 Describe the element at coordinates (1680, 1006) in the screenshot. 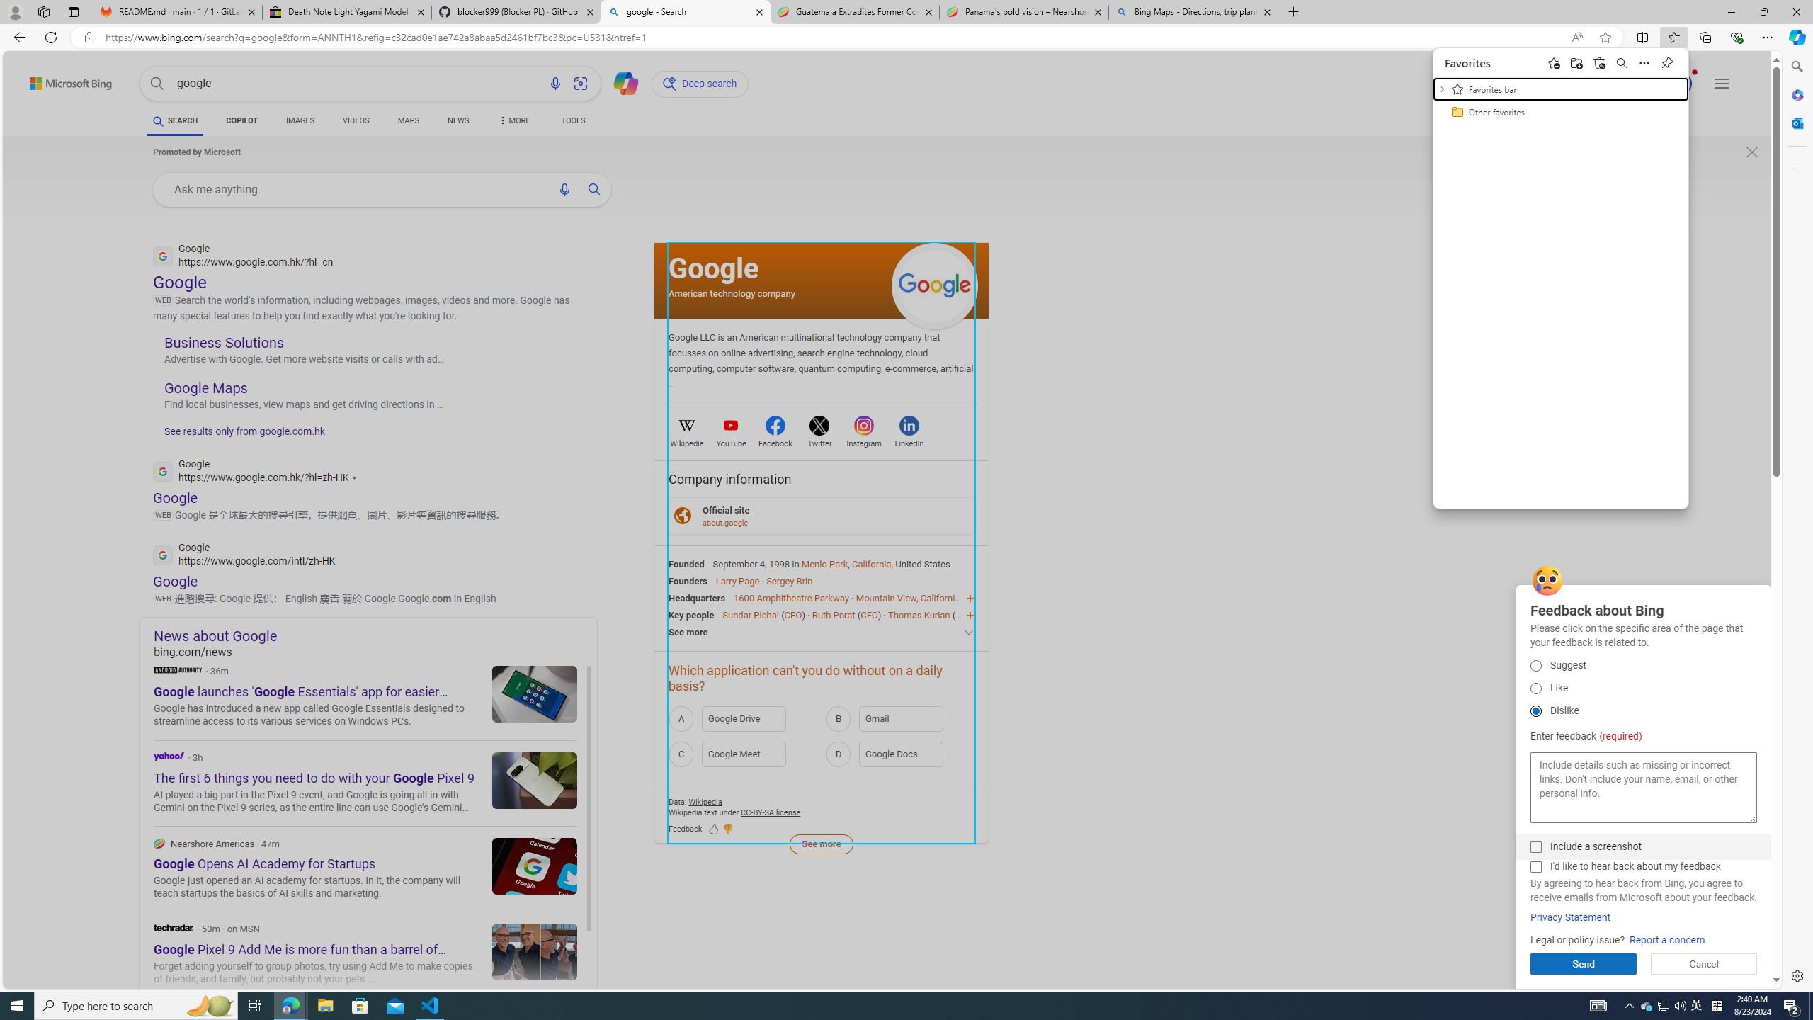

I see `Q2790: 100%` at that location.